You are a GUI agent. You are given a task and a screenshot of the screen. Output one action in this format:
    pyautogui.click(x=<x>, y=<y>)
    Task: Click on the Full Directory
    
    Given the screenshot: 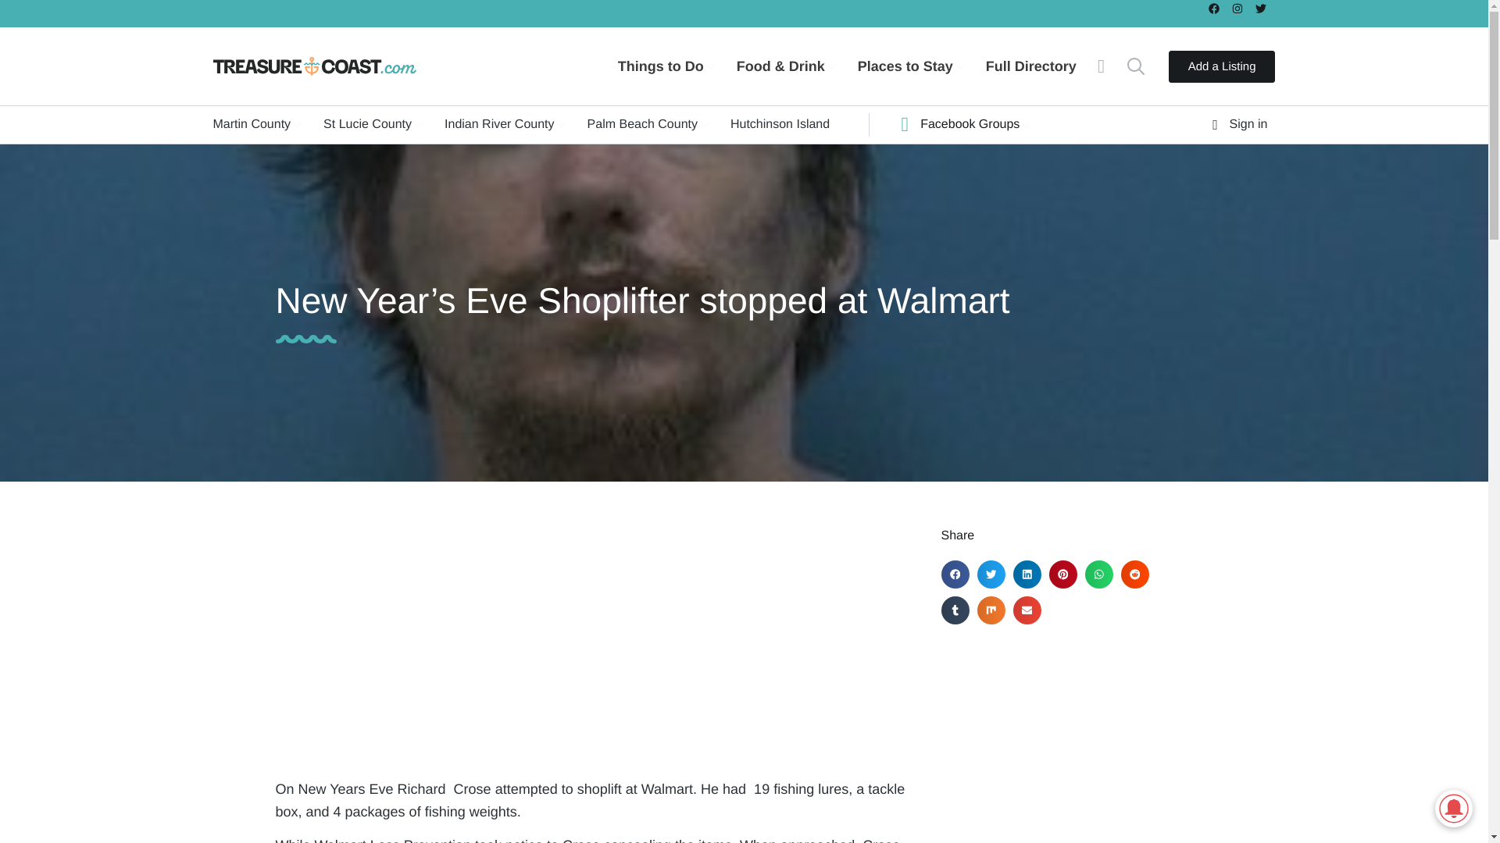 What is the action you would take?
    pyautogui.click(x=1042, y=66)
    